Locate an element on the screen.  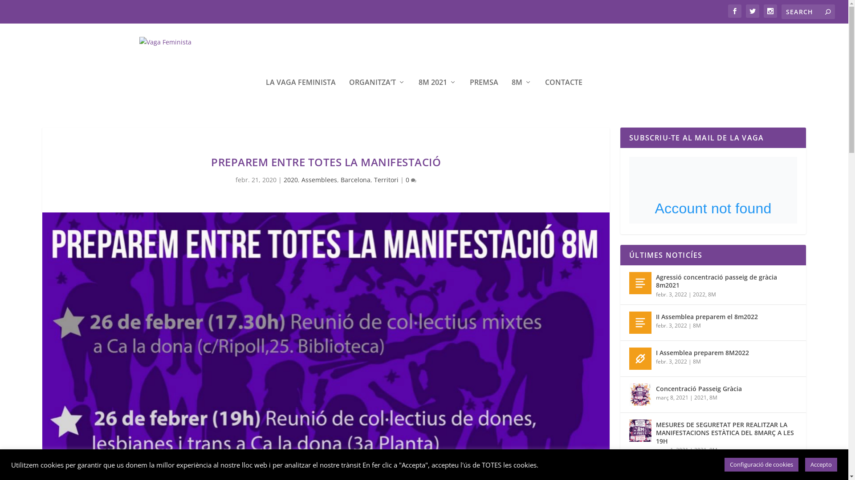
2022 is located at coordinates (699, 294).